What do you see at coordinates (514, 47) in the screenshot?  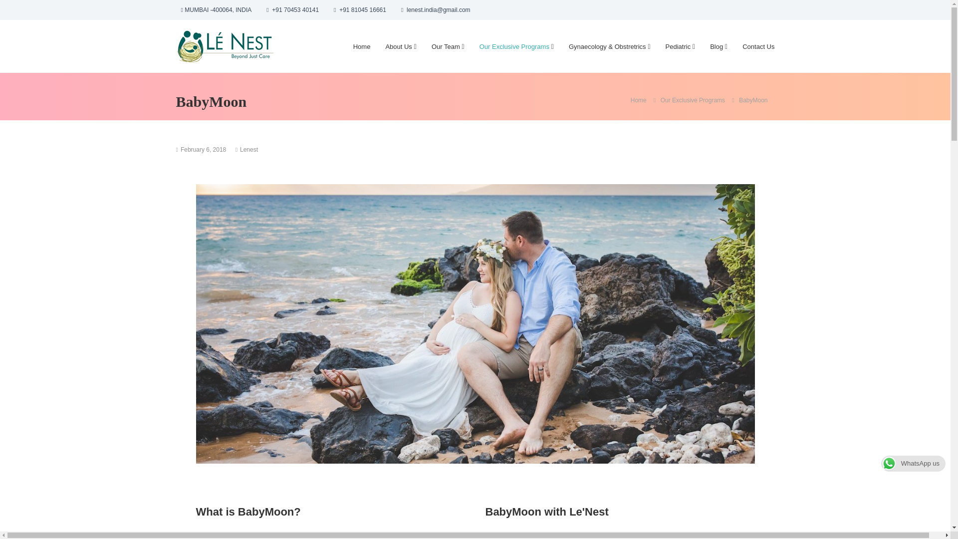 I see `Our Exclusive Programs` at bounding box center [514, 47].